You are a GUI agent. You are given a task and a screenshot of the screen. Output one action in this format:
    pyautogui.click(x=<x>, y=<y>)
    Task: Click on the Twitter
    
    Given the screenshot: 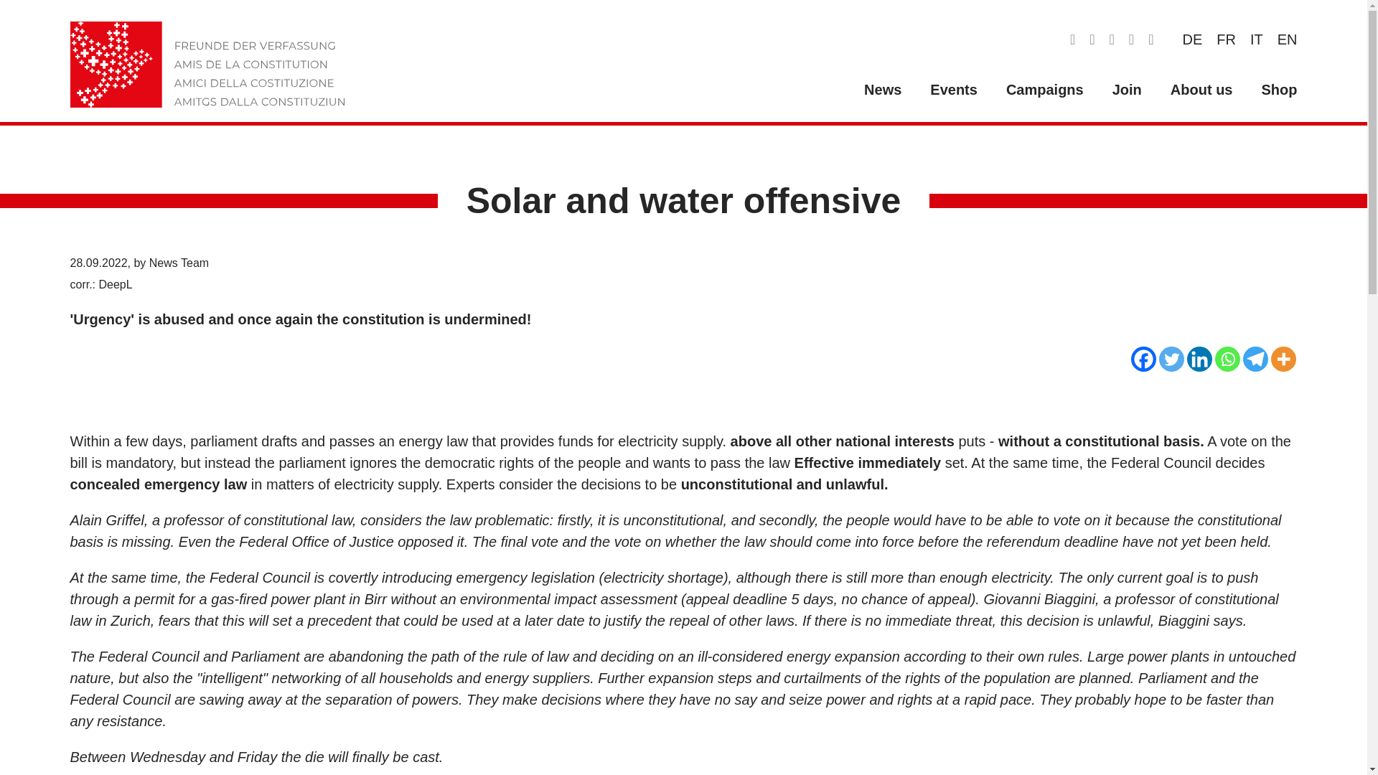 What is the action you would take?
    pyautogui.click(x=1171, y=359)
    